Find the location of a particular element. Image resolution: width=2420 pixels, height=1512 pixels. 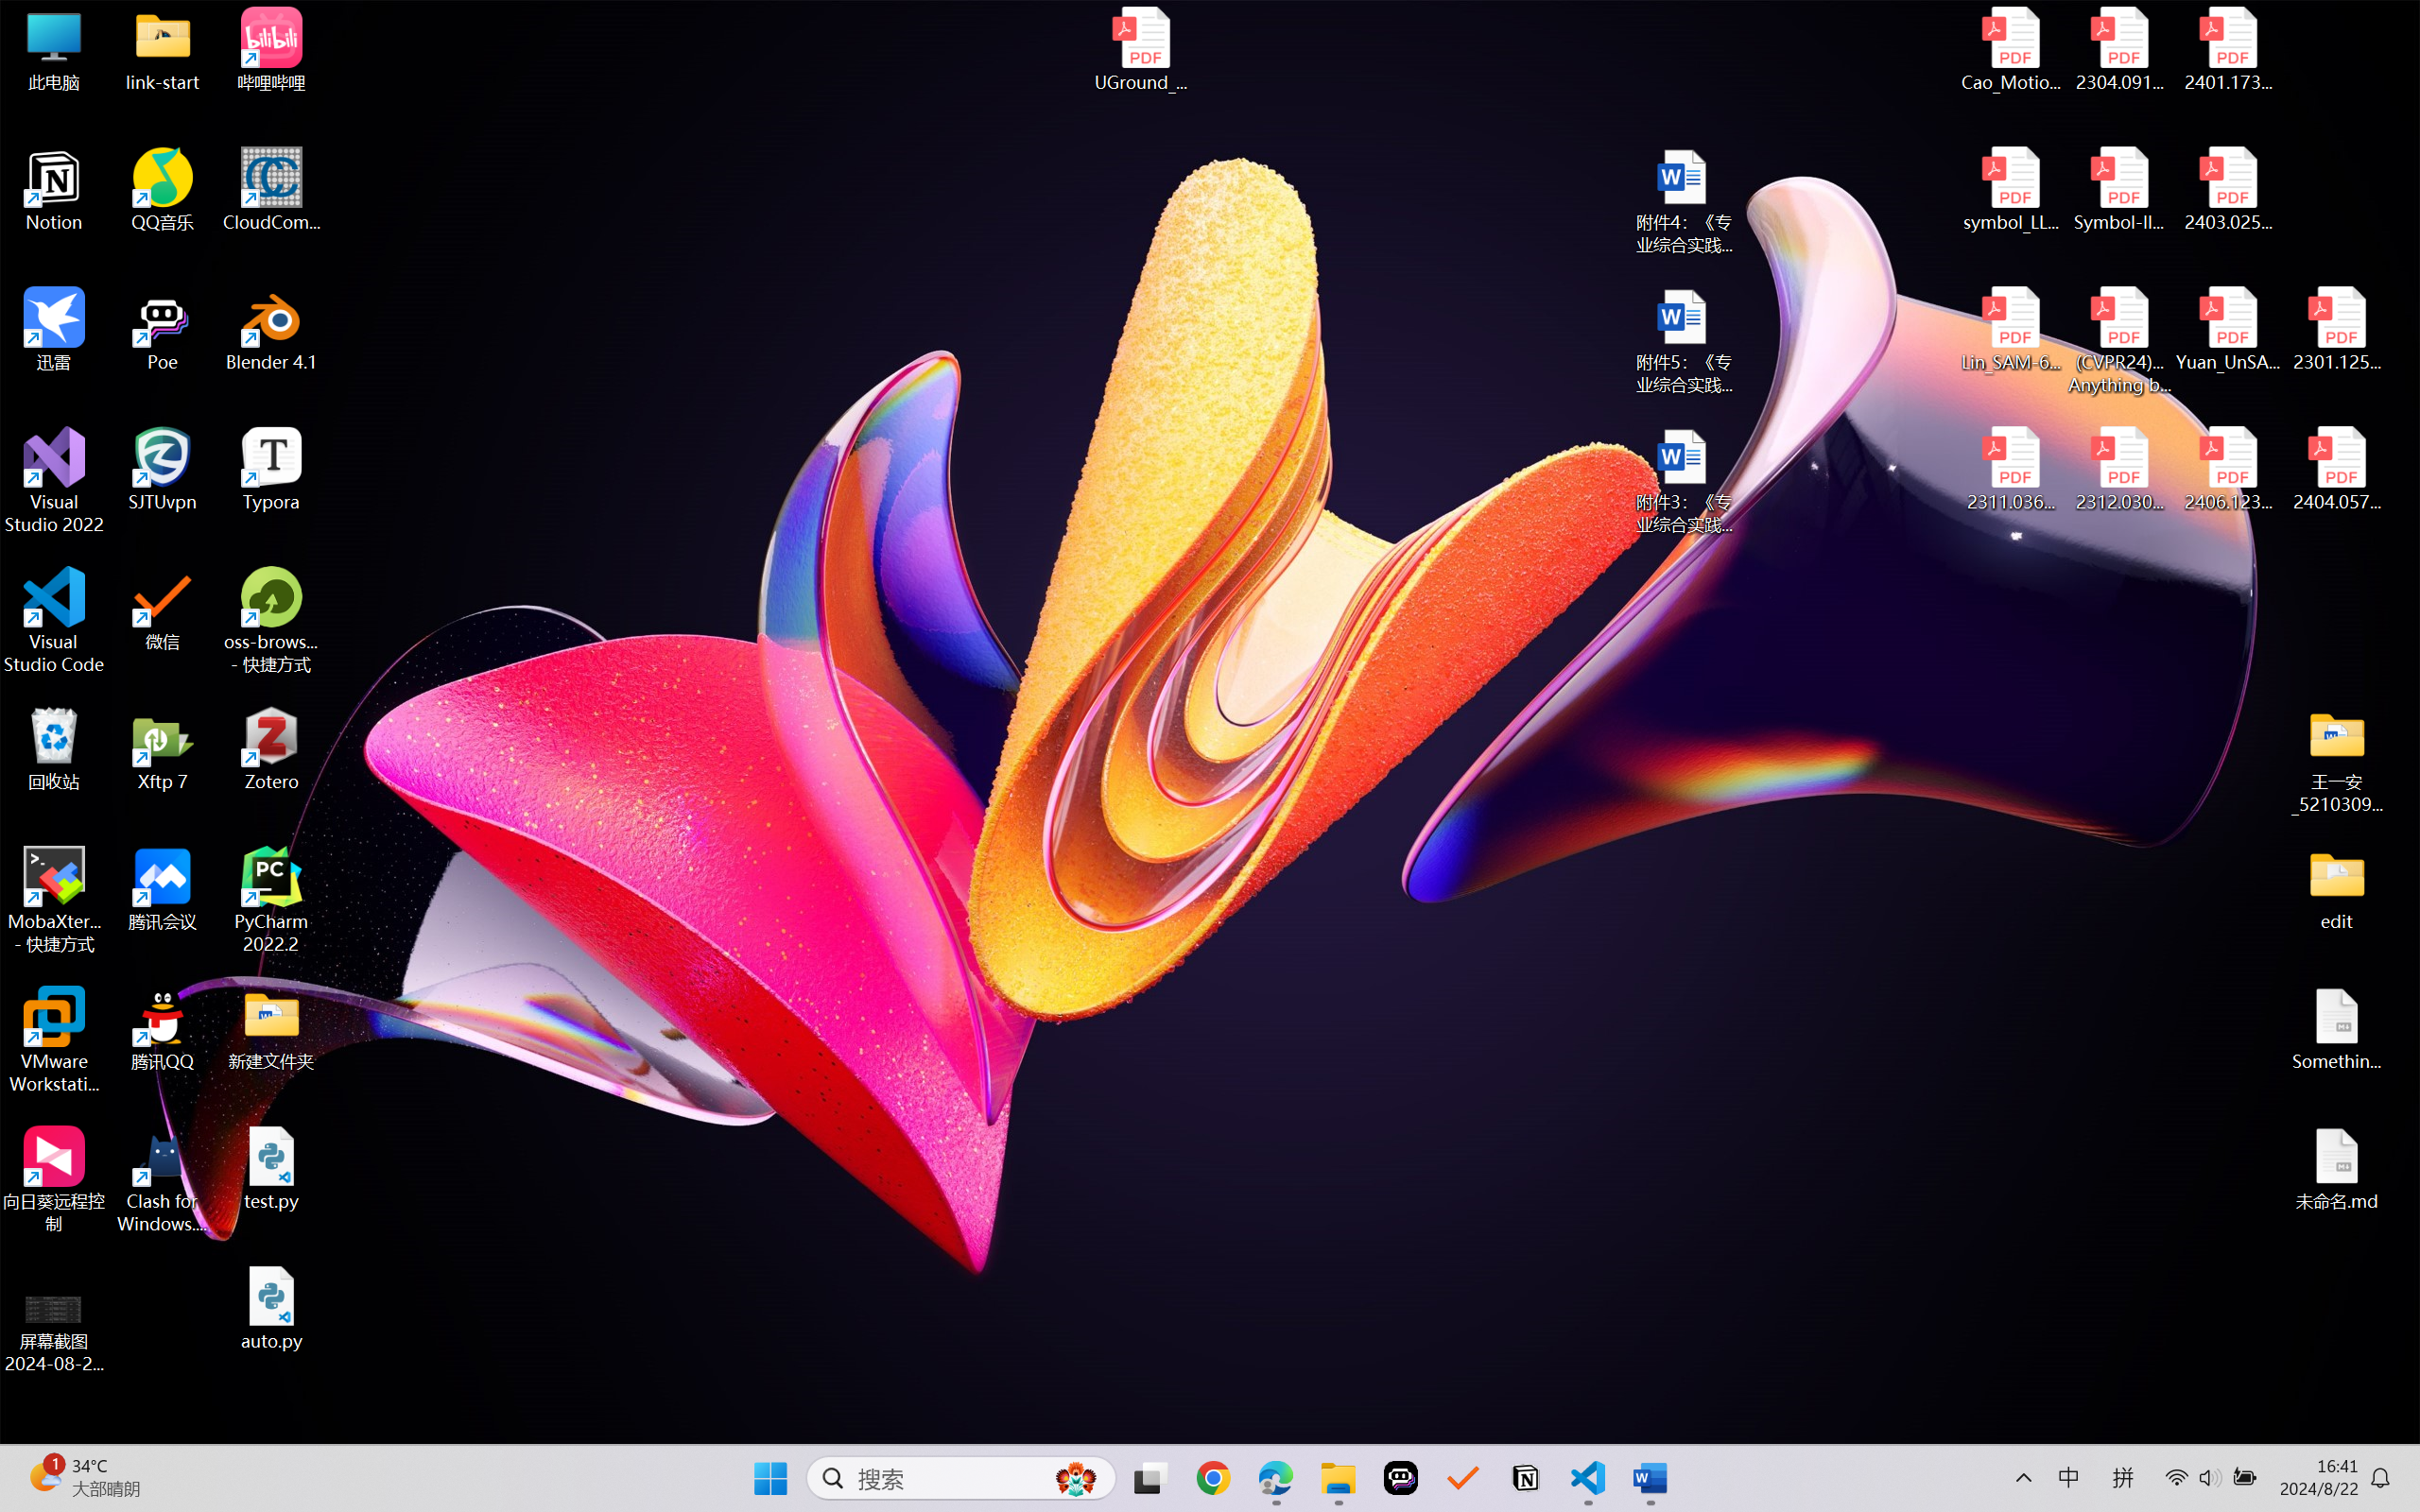

symbol_LLM.pdf is located at coordinates (2012, 190).